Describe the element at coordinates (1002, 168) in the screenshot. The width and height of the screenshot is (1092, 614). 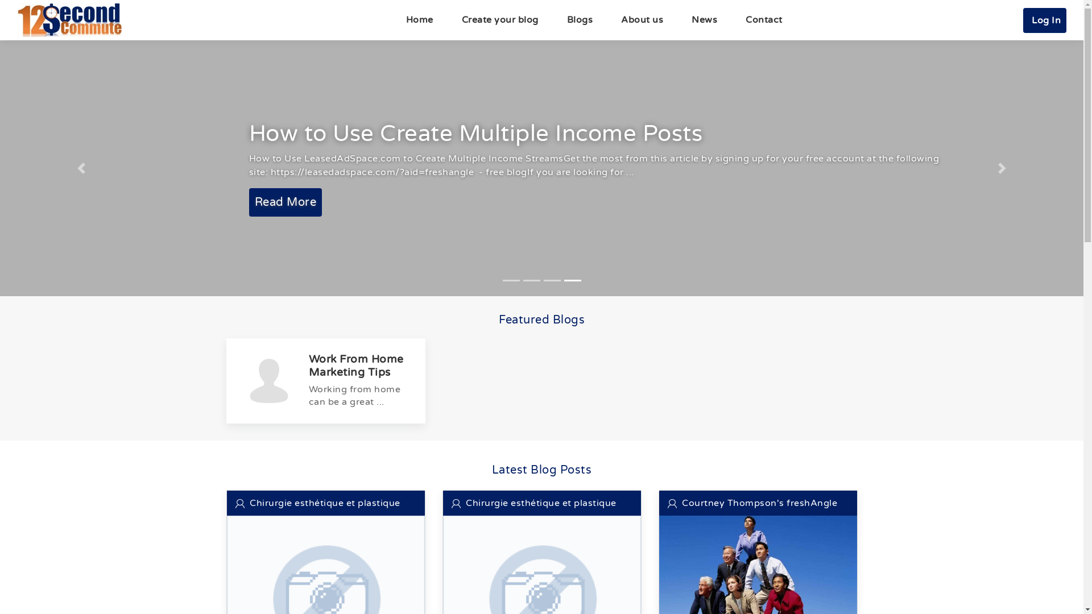
I see `Next` at that location.